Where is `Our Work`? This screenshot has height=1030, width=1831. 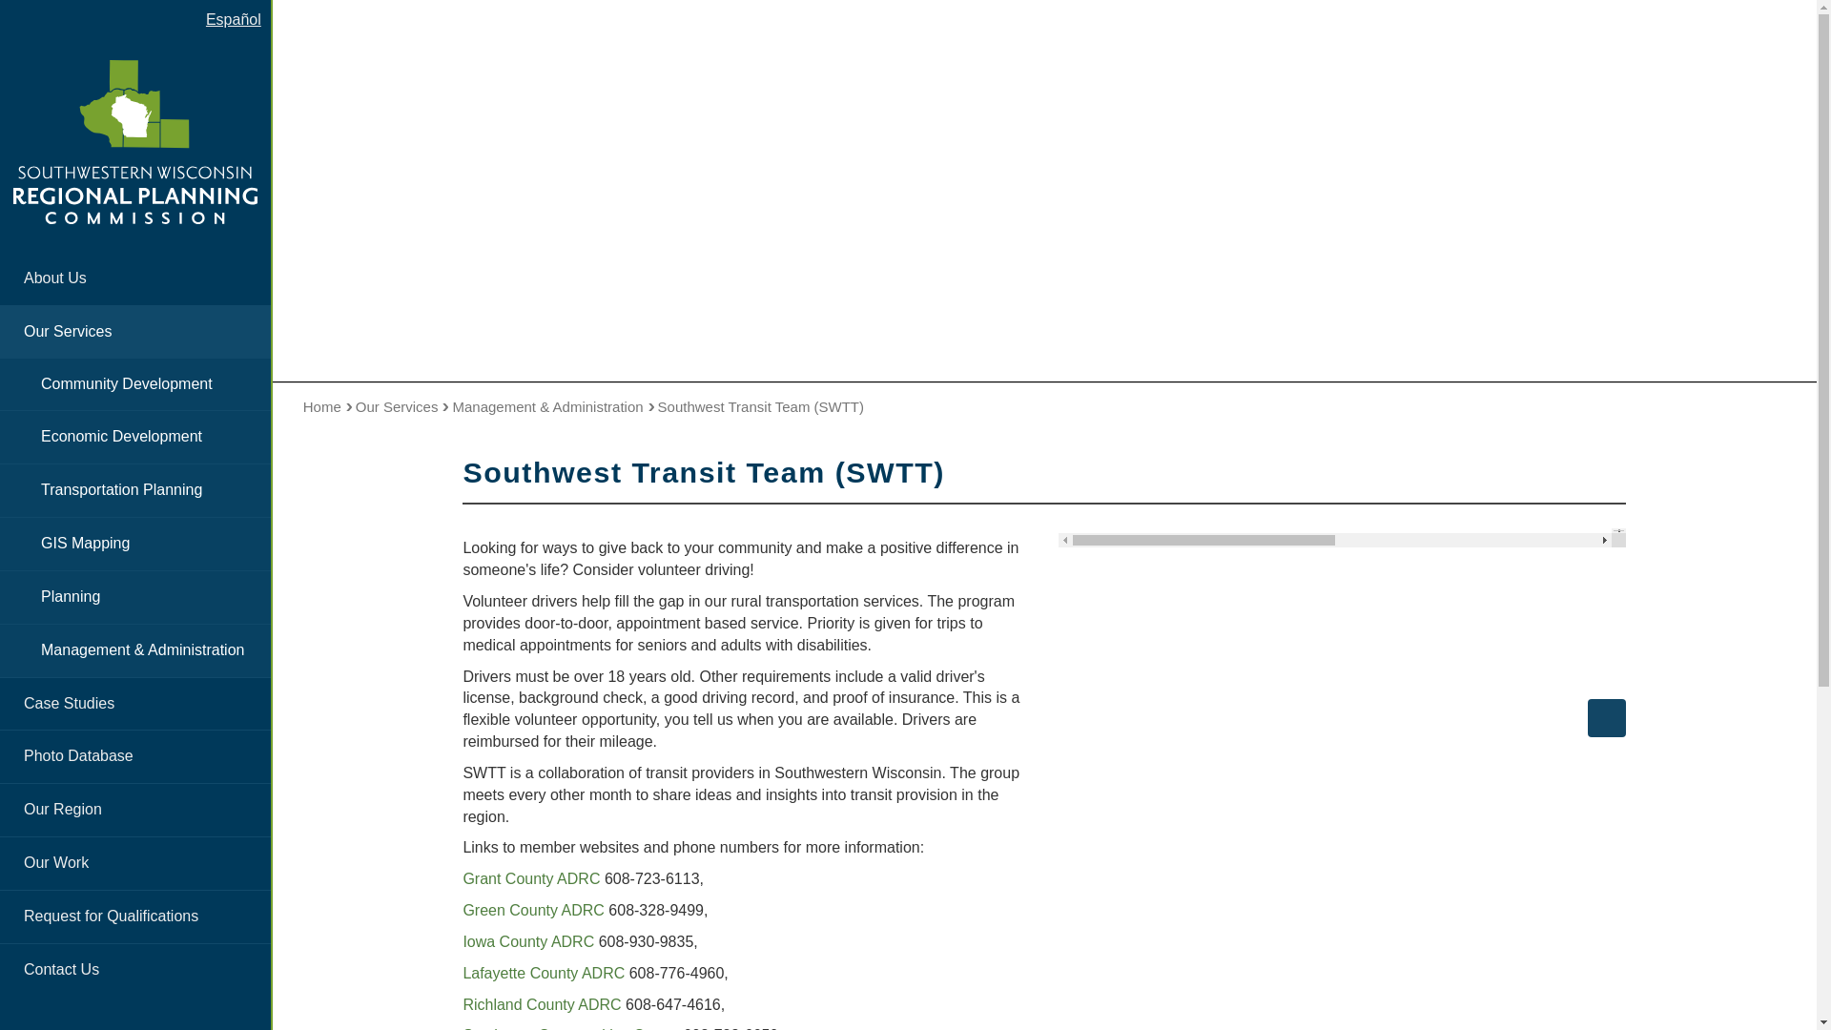
Our Work is located at coordinates (135, 864).